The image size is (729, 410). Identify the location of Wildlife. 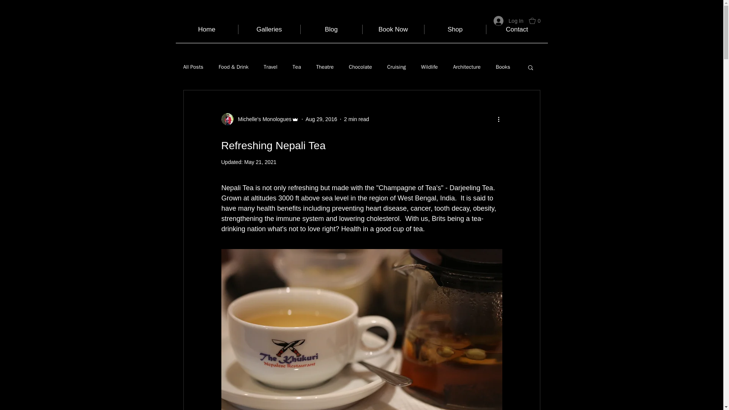
(429, 67).